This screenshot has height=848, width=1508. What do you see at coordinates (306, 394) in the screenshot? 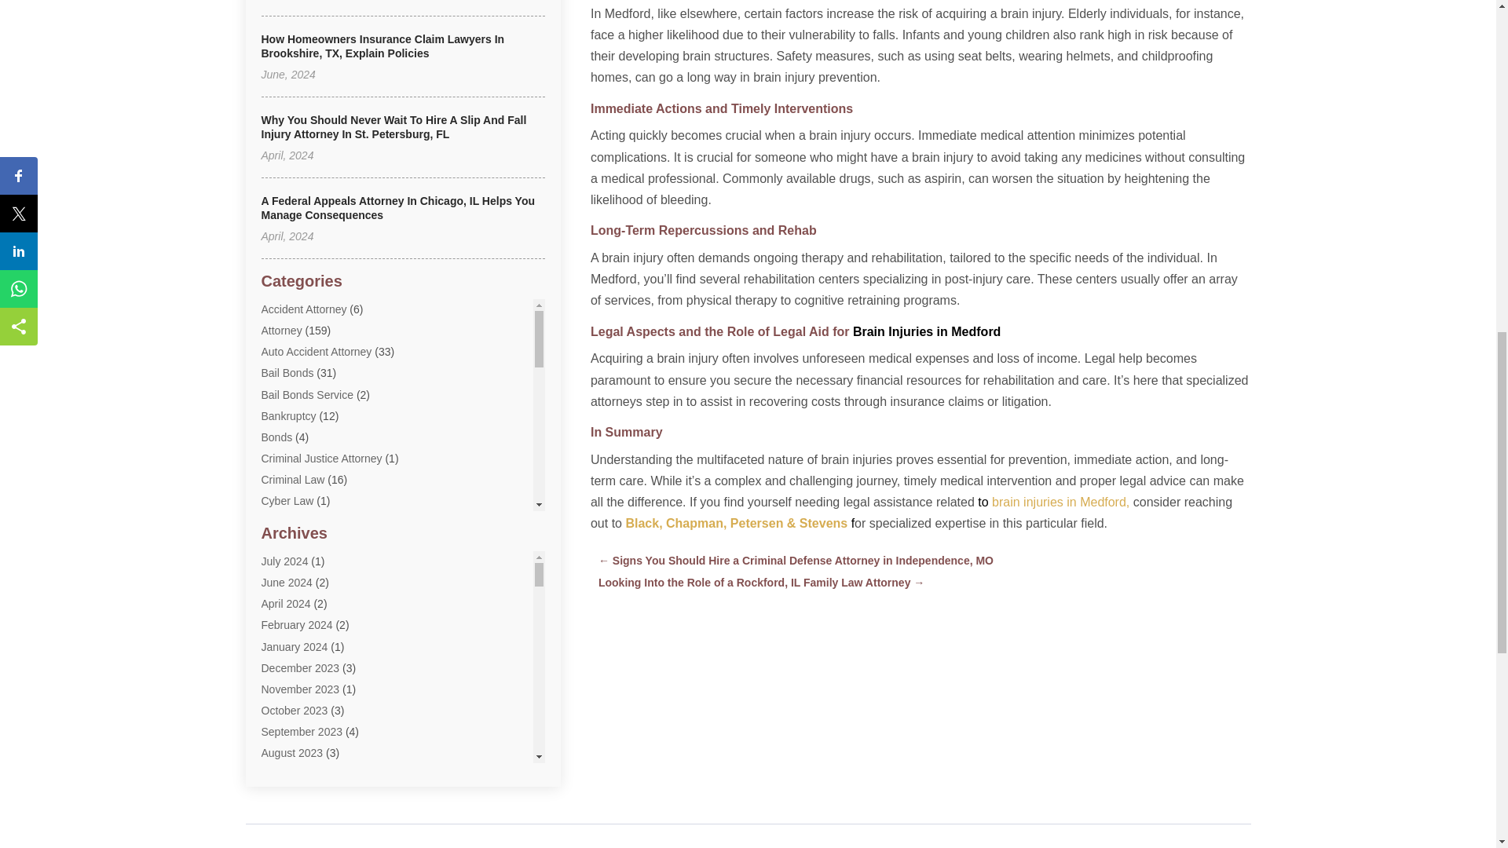
I see `Bail Bonds Service` at bounding box center [306, 394].